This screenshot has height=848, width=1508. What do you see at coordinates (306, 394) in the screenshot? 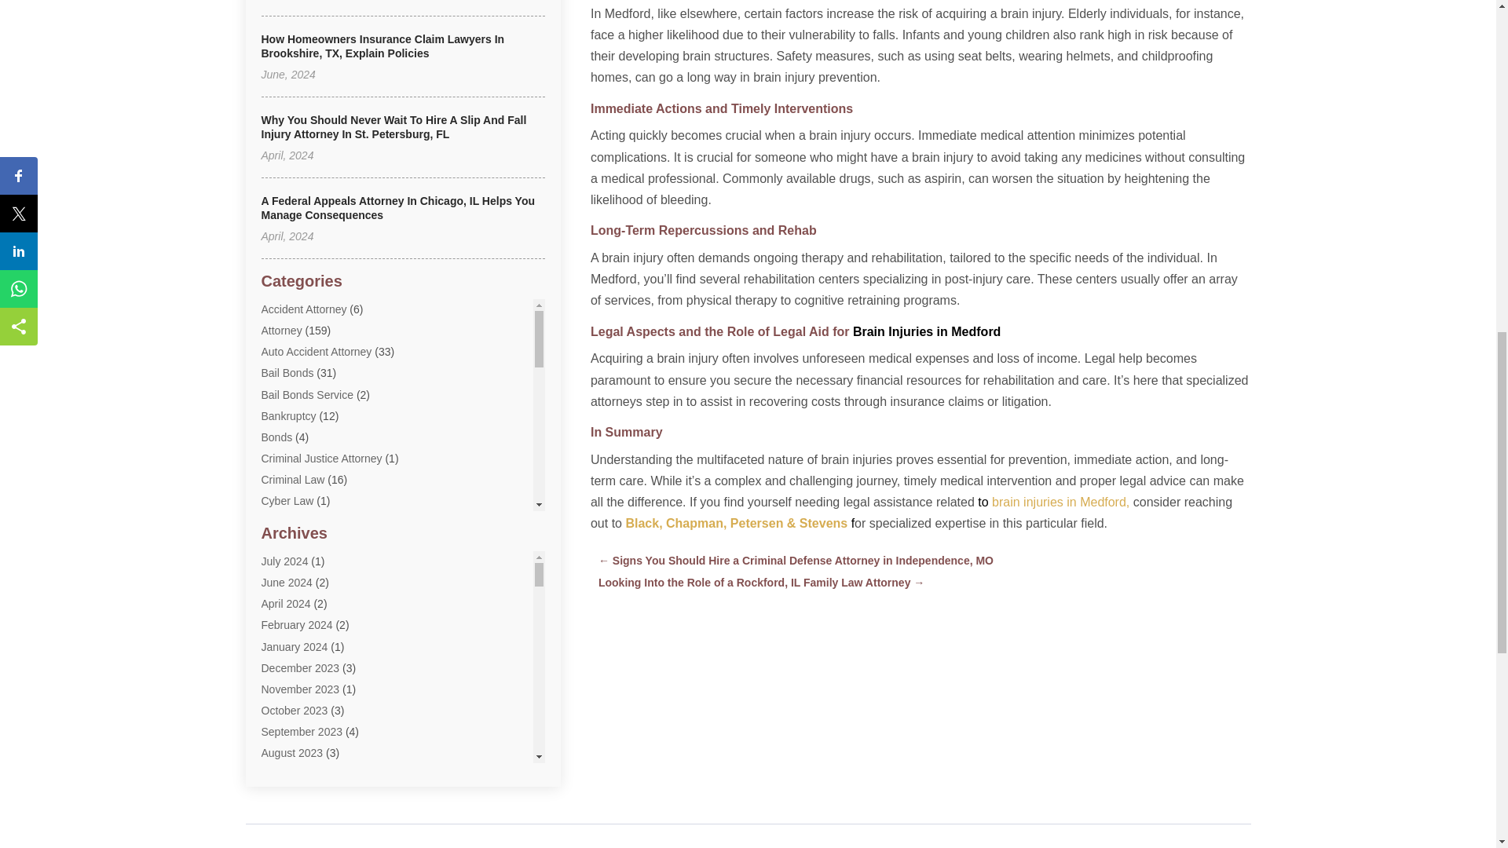
I see `Bail Bonds Service` at bounding box center [306, 394].